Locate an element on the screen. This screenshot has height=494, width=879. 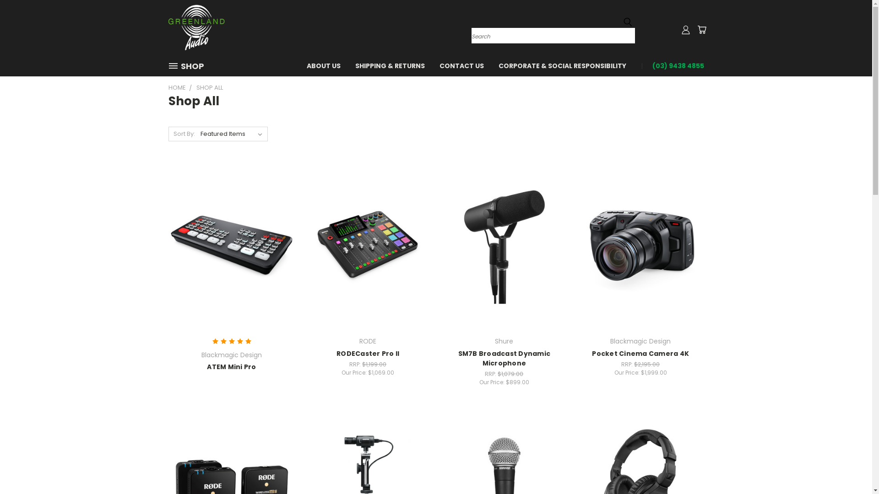
CORPORATE & SOCIAL RESPONSIBILITY is located at coordinates (562, 65).